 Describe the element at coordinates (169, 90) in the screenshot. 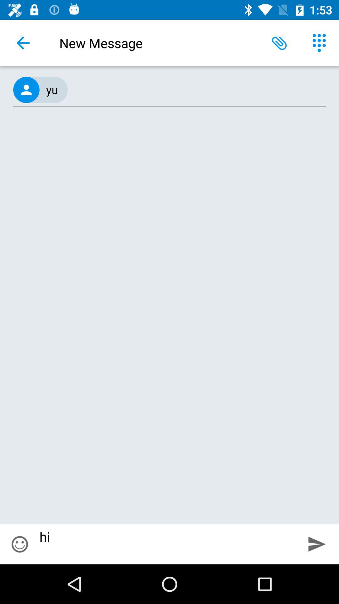

I see `jump until the (667) 676-5778,  item` at that location.